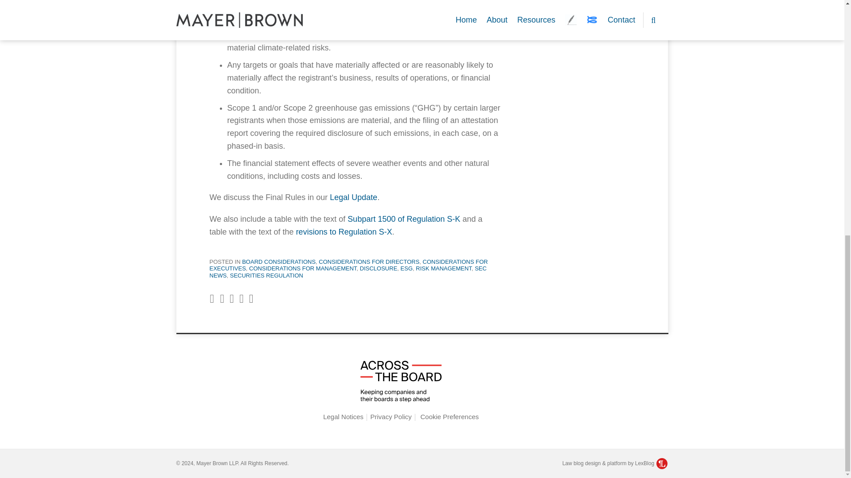 The image size is (851, 478). What do you see at coordinates (379, 268) in the screenshot?
I see `DISCLOSURE` at bounding box center [379, 268].